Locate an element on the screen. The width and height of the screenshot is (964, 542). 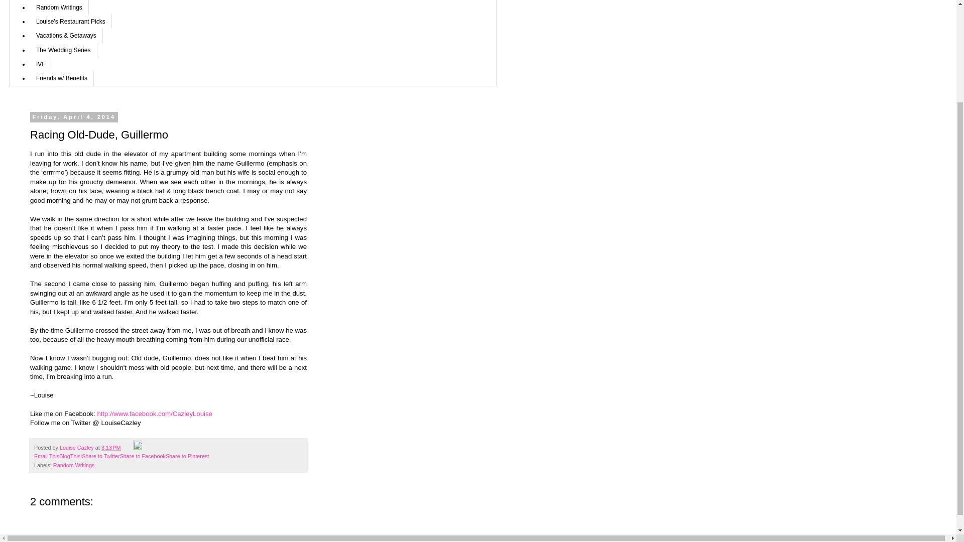
BlogThis! is located at coordinates (70, 456).